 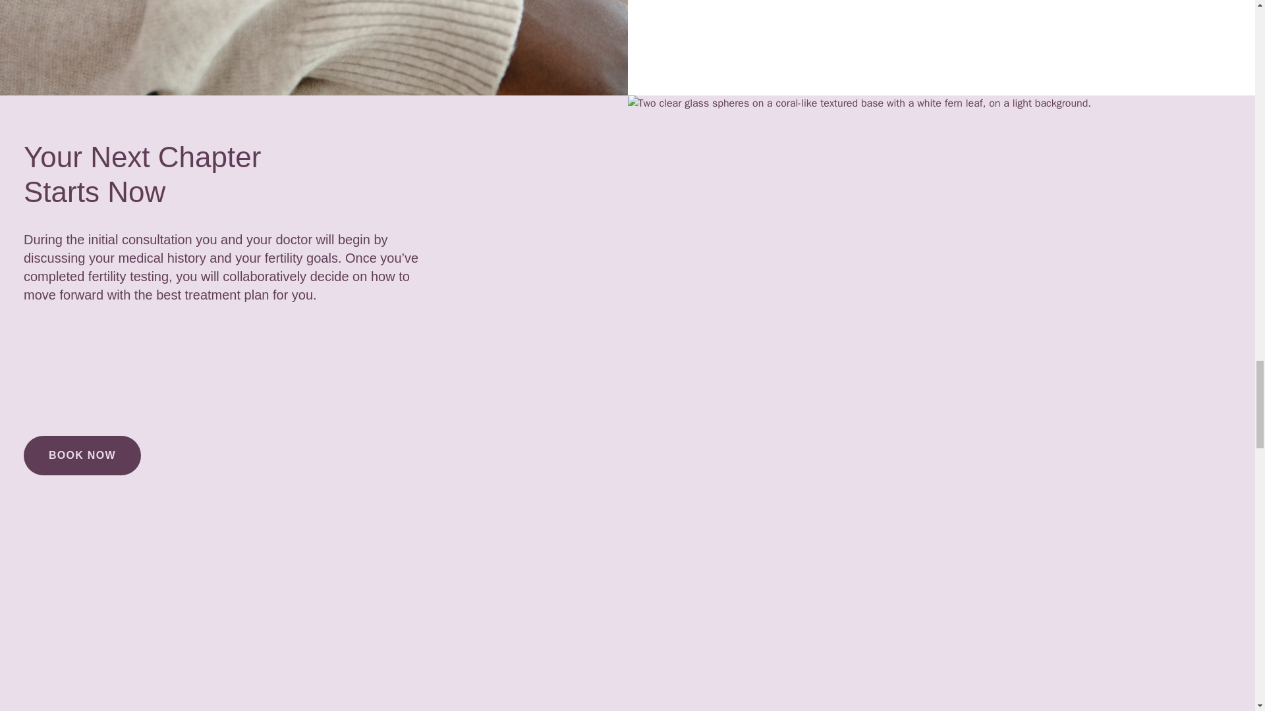 I want to click on BOOK NOW, so click(x=82, y=456).